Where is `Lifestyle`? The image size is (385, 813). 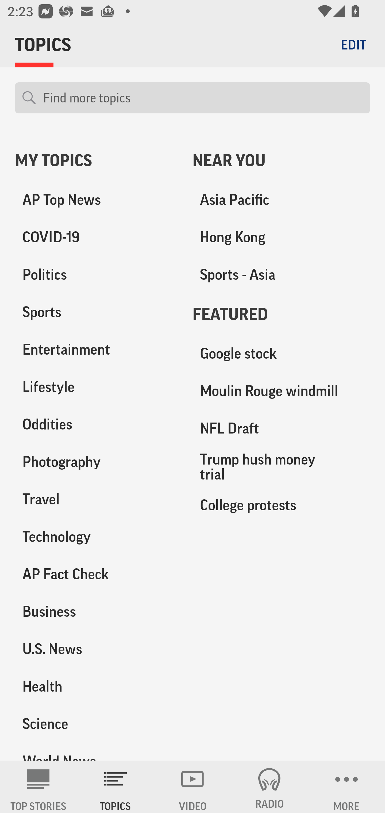 Lifestyle is located at coordinates (96, 387).